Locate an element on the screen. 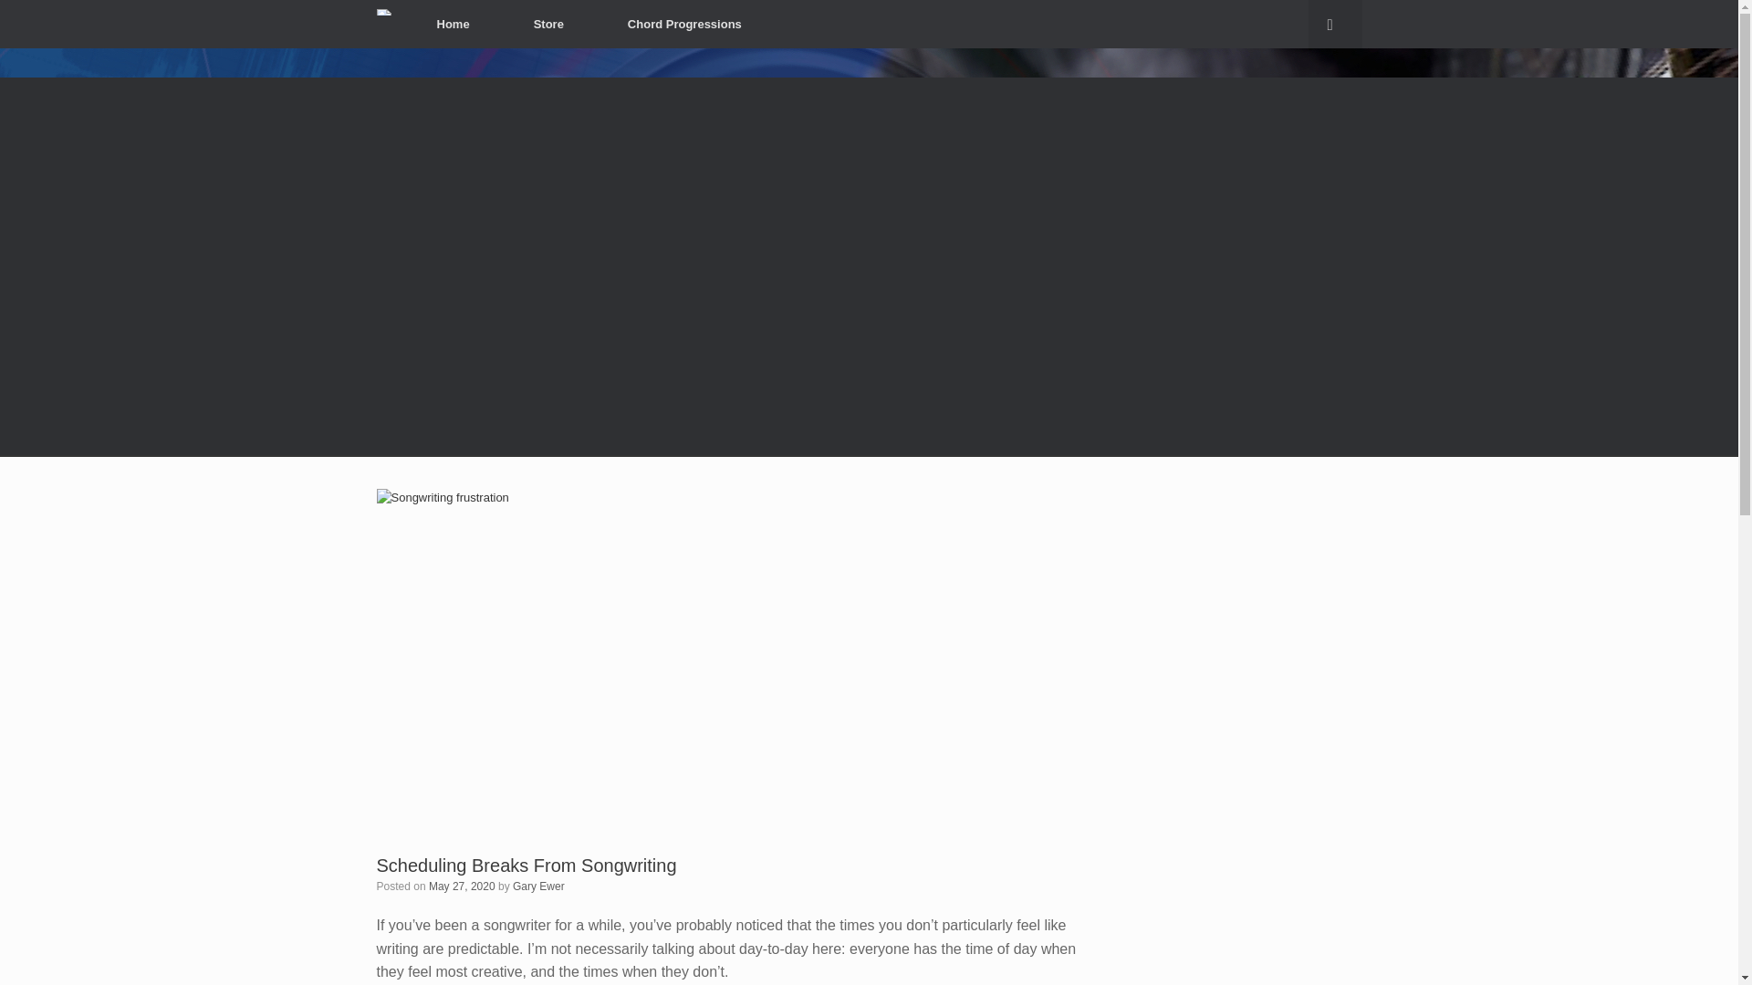 The image size is (1752, 985). Home is located at coordinates (453, 24).